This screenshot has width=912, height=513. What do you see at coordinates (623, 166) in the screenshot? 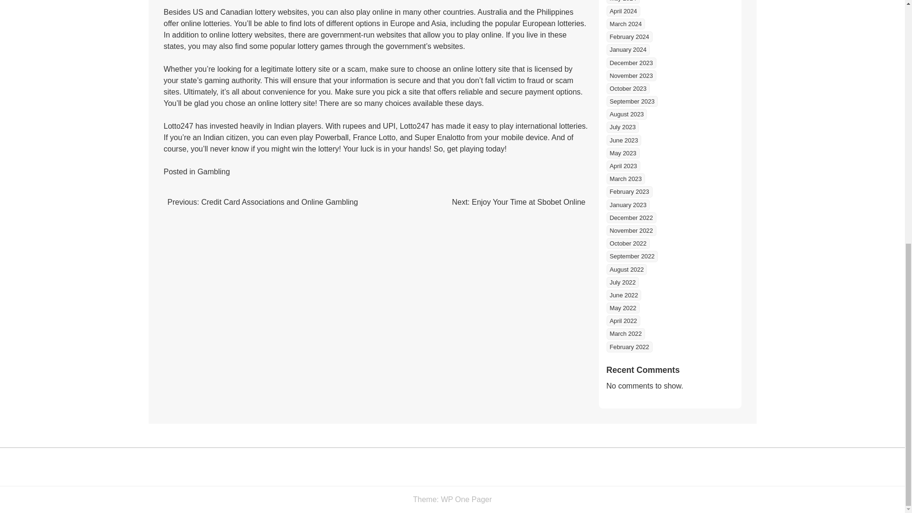
I see `April 2023` at bounding box center [623, 166].